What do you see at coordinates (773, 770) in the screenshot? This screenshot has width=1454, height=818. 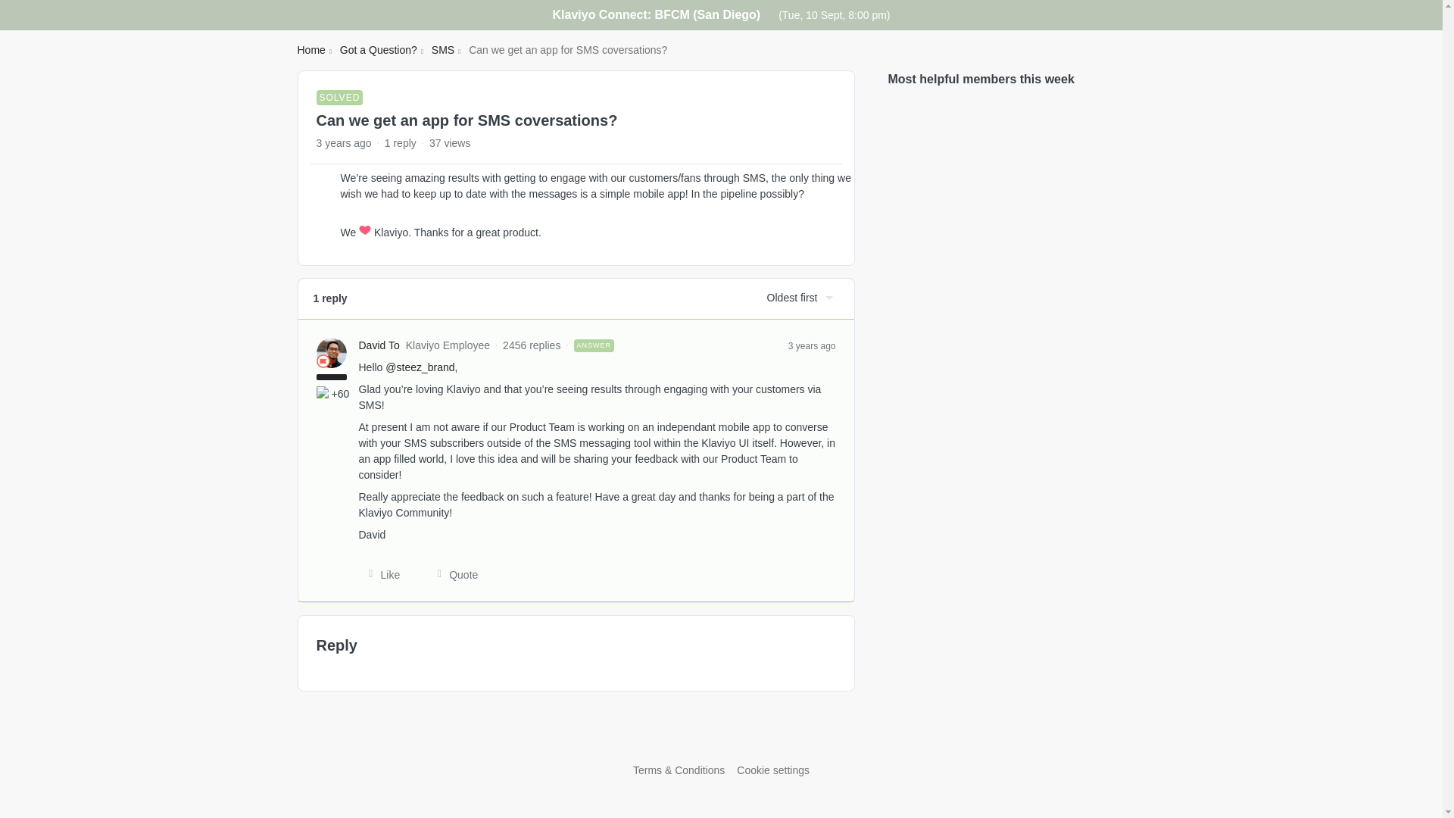 I see `Cookie settings` at bounding box center [773, 770].